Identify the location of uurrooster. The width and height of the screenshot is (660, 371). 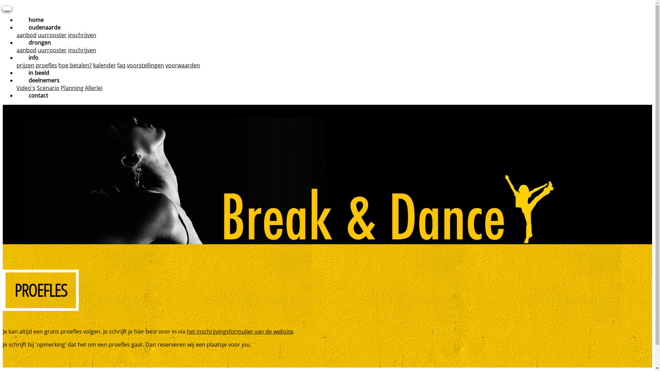
(52, 50).